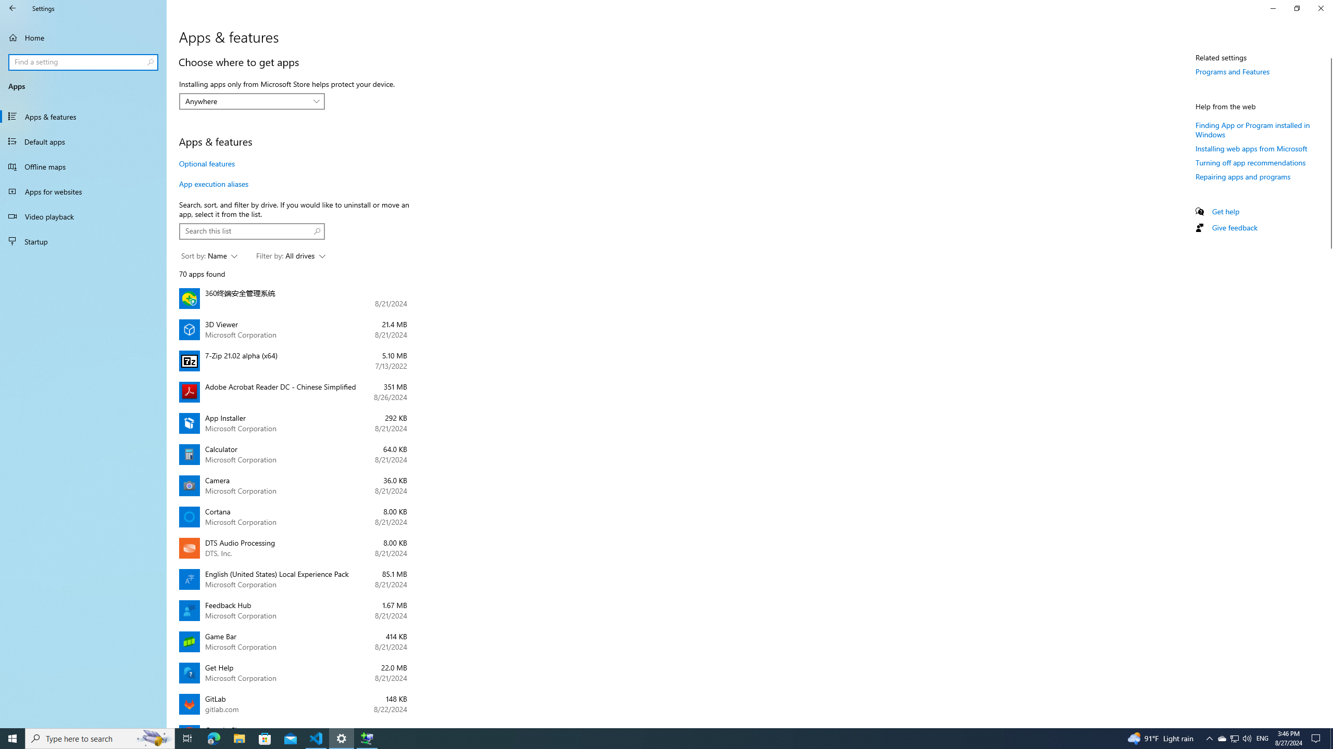 Image resolution: width=1333 pixels, height=749 pixels. What do you see at coordinates (1331, 739) in the screenshot?
I see `Repairing apps and programs` at bounding box center [1331, 739].